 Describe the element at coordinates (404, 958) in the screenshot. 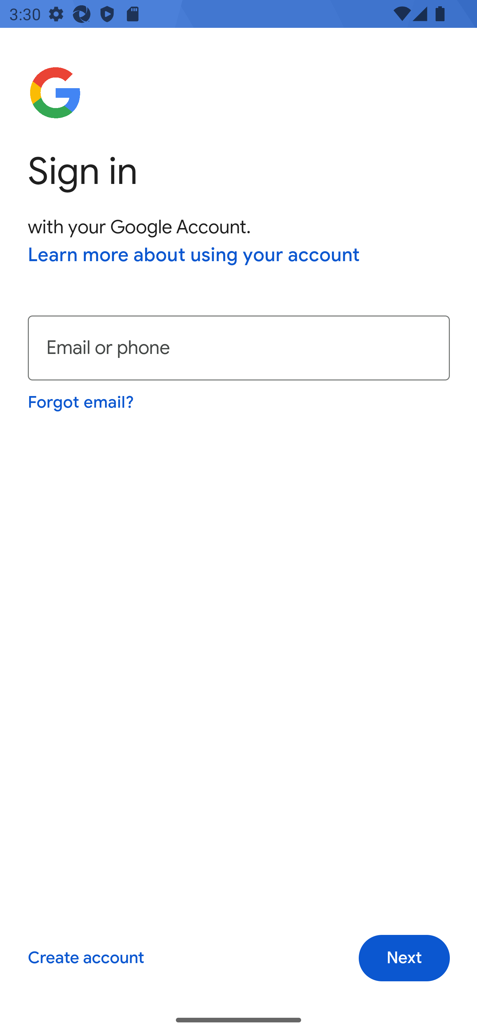

I see `Next` at that location.